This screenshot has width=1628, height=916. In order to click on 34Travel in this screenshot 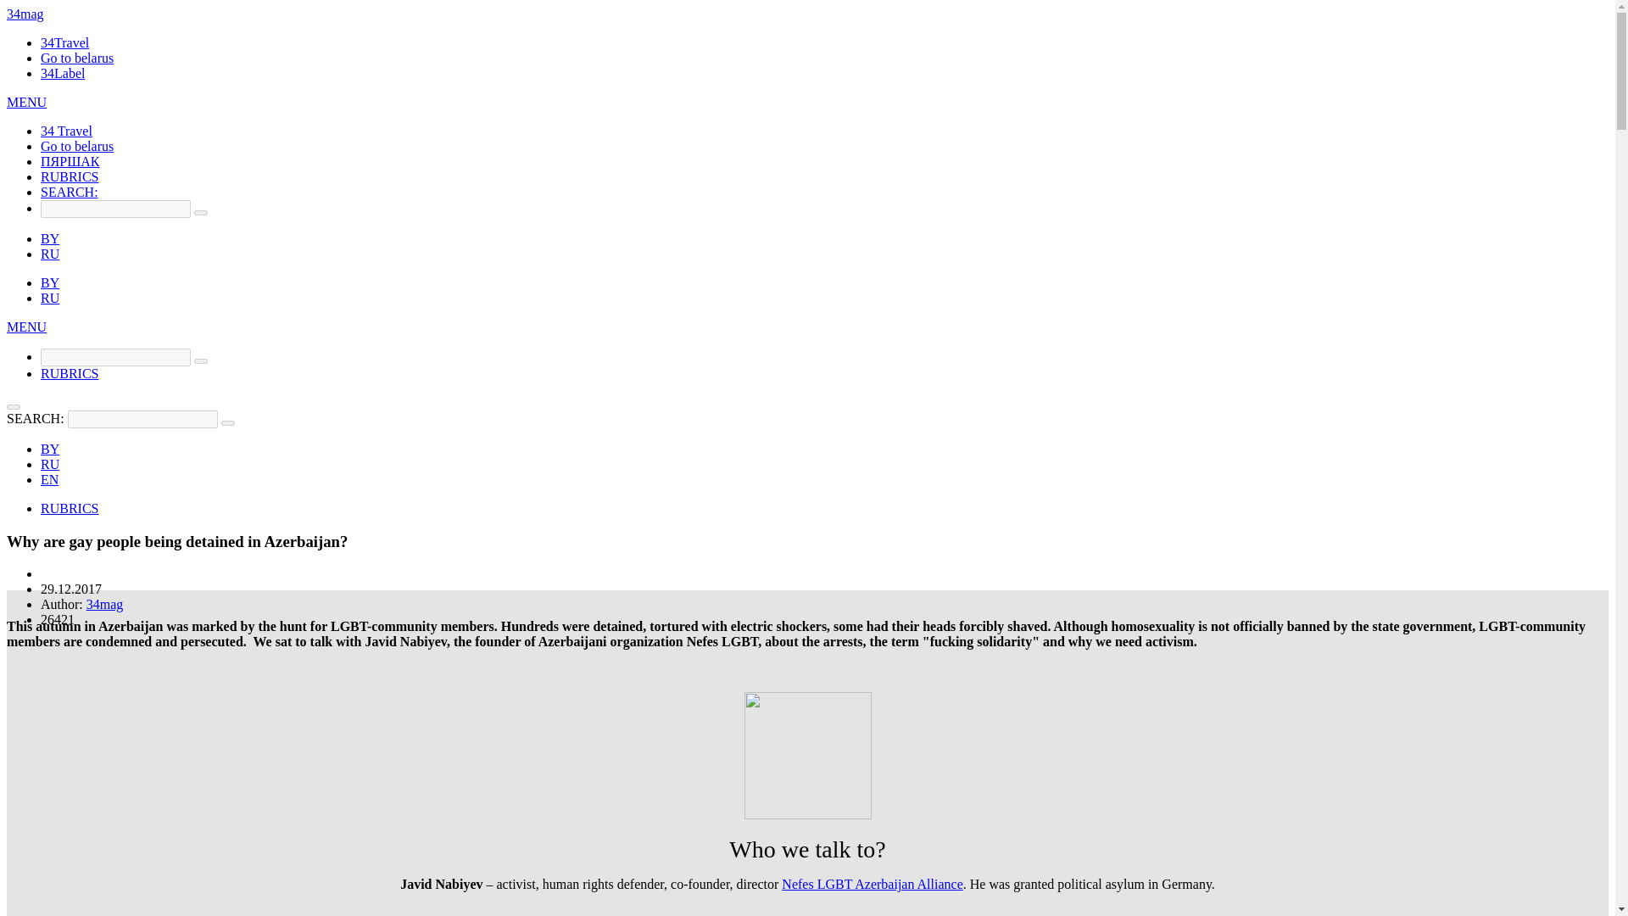, I will do `click(64, 42)`.